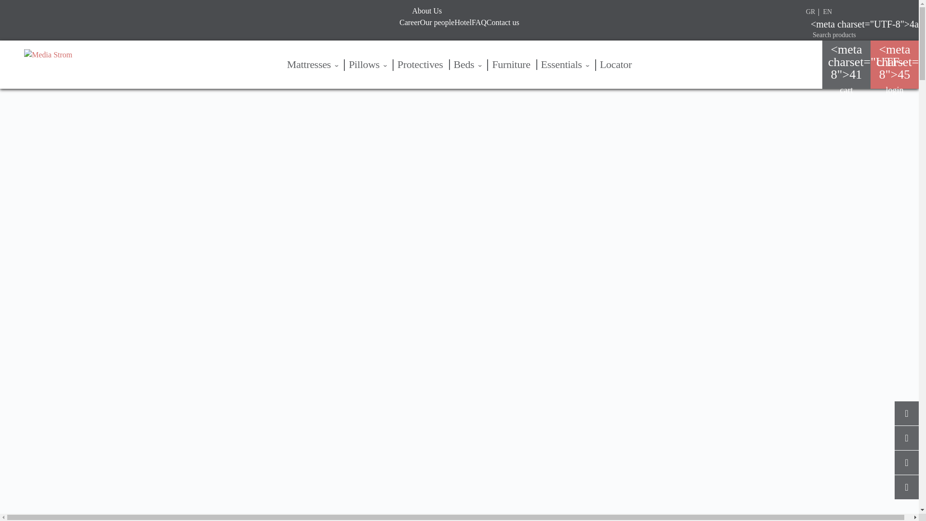 The height and width of the screenshot is (521, 926). What do you see at coordinates (409, 22) in the screenshot?
I see `Career` at bounding box center [409, 22].